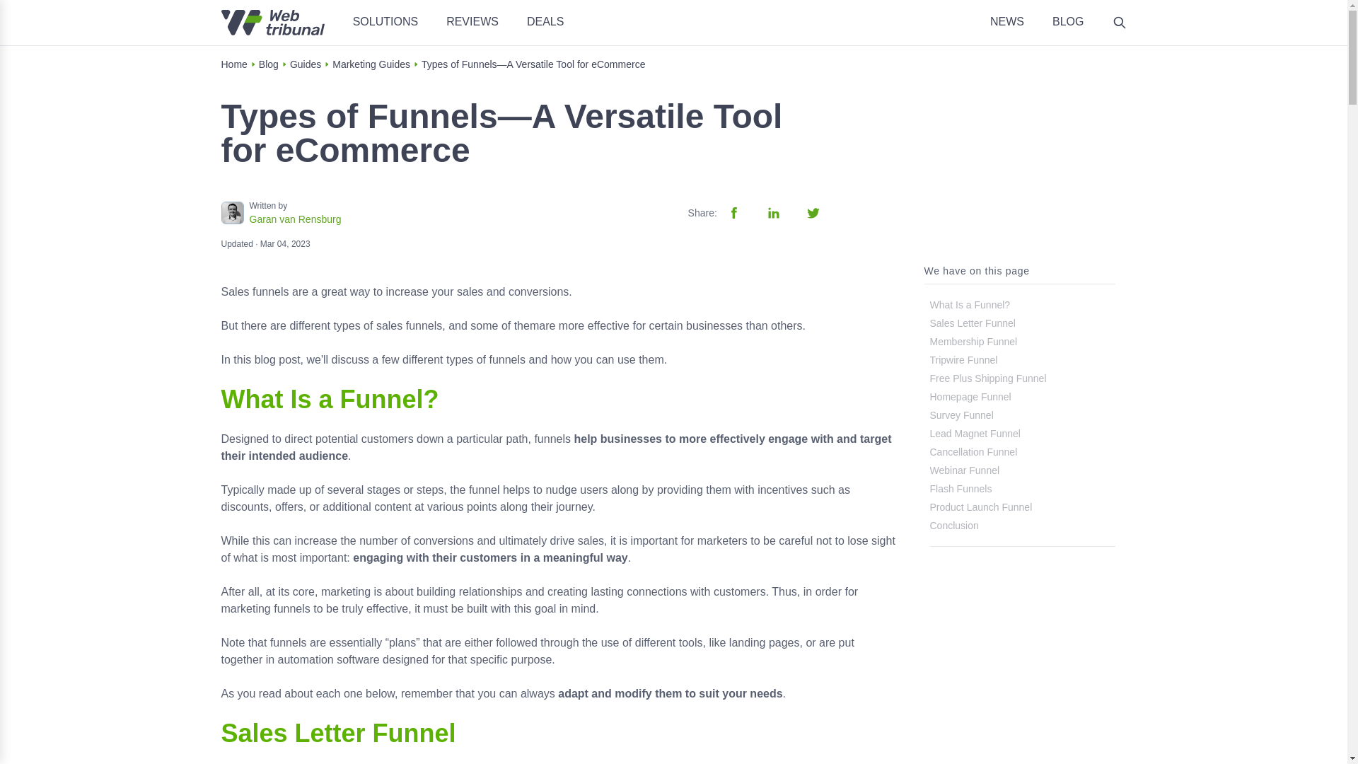 The height and width of the screenshot is (764, 1358). Describe the element at coordinates (545, 21) in the screenshot. I see `DEALS` at that location.